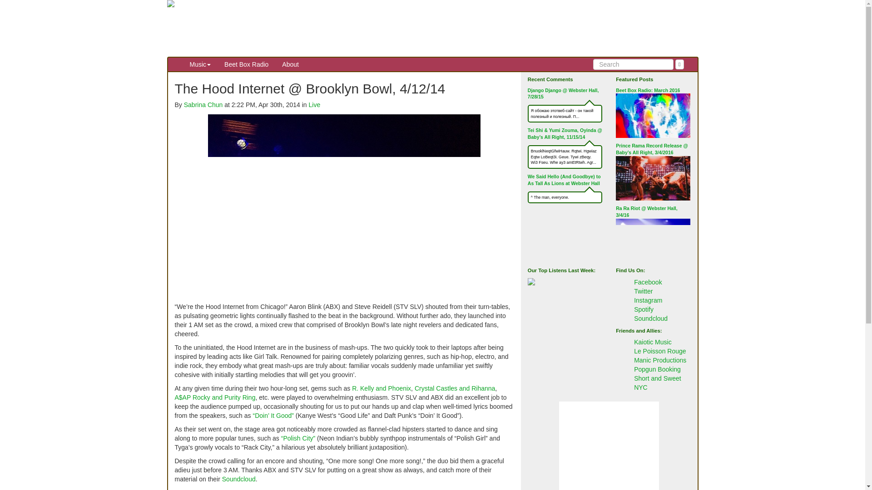 Image resolution: width=872 pixels, height=490 pixels. Describe the element at coordinates (291, 64) in the screenshot. I see `About` at that location.